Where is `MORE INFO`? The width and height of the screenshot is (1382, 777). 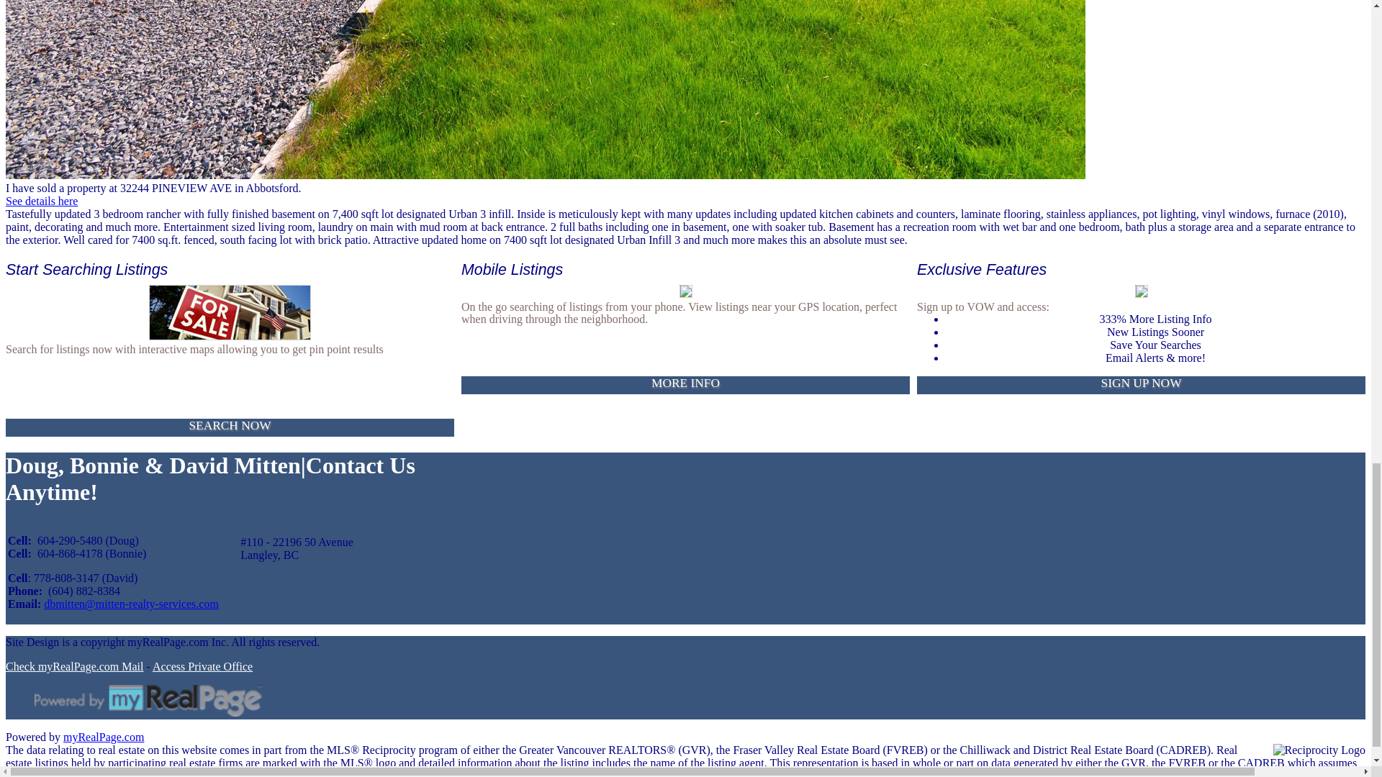 MORE INFO is located at coordinates (685, 384).